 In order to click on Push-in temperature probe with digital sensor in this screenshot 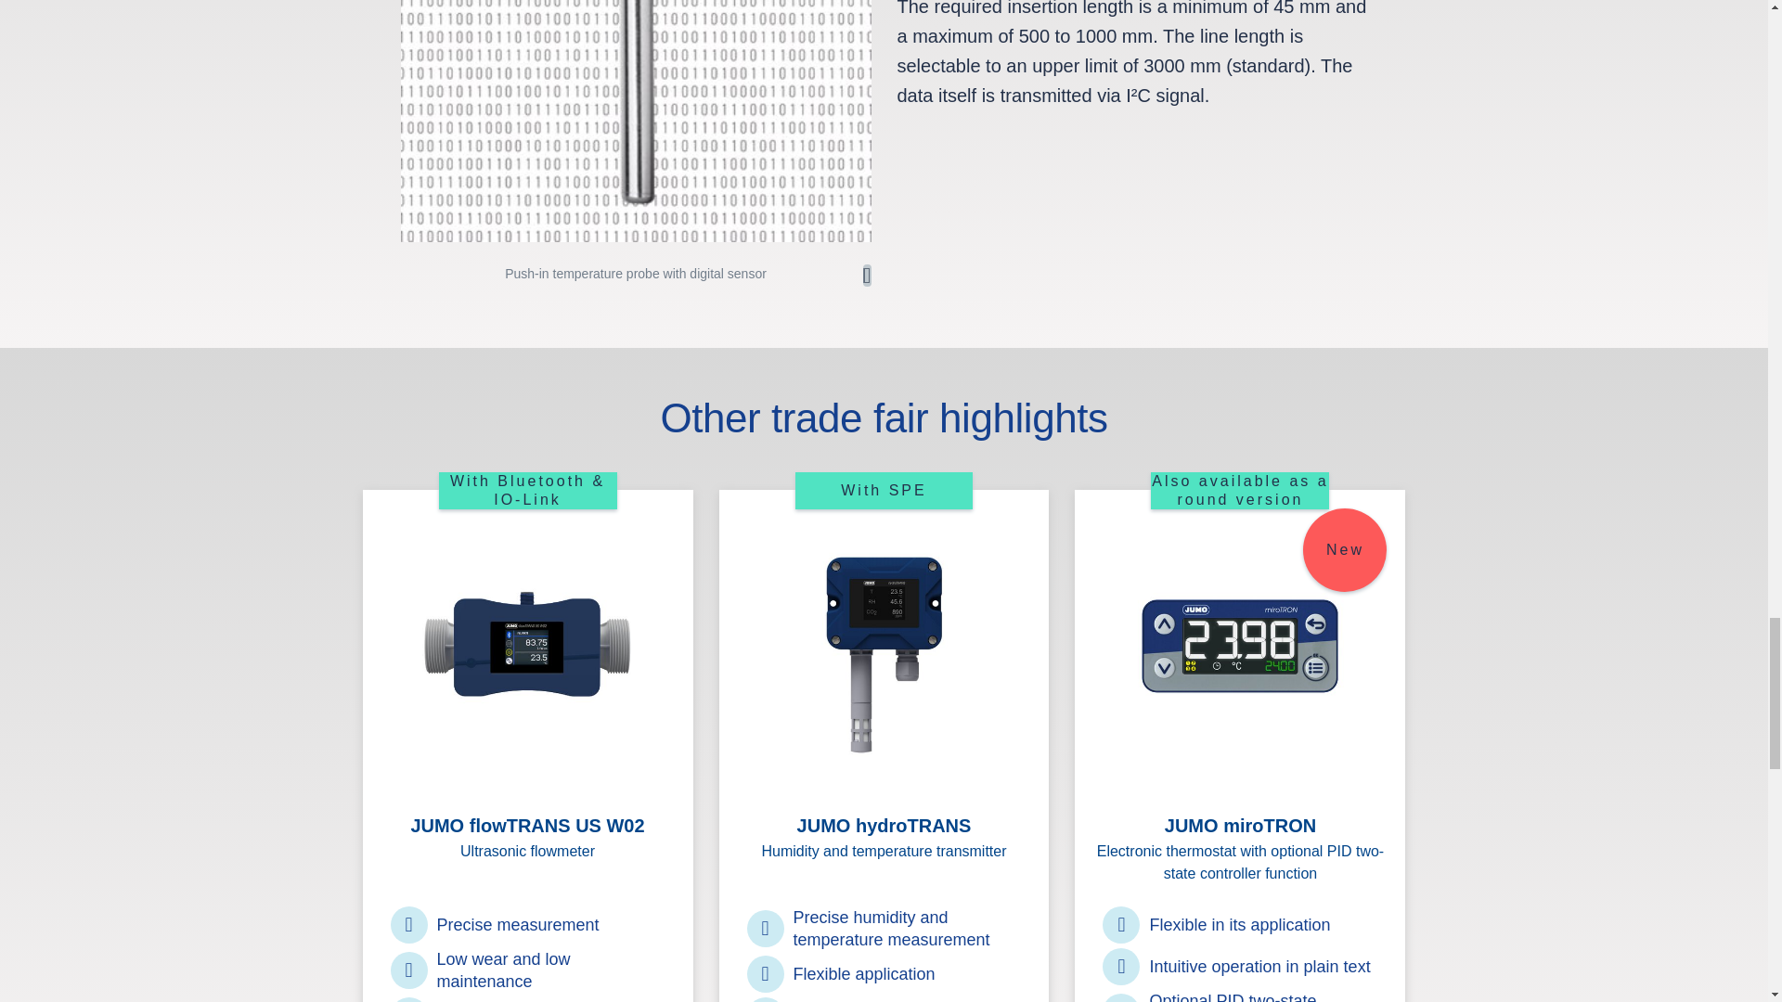, I will do `click(636, 121)`.